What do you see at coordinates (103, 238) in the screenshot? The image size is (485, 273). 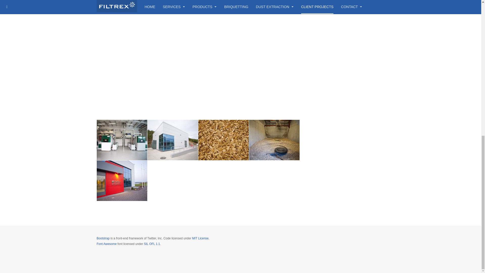 I see `Bootstrap by Twitter` at bounding box center [103, 238].